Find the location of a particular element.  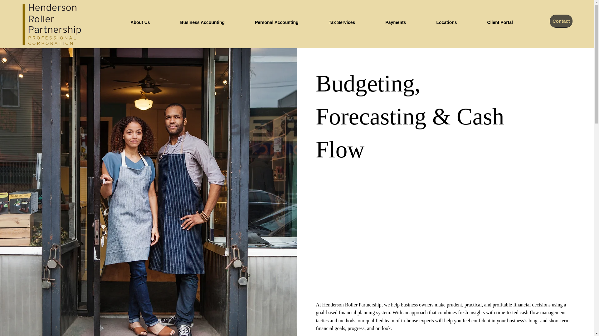

Tax Services is located at coordinates (342, 22).